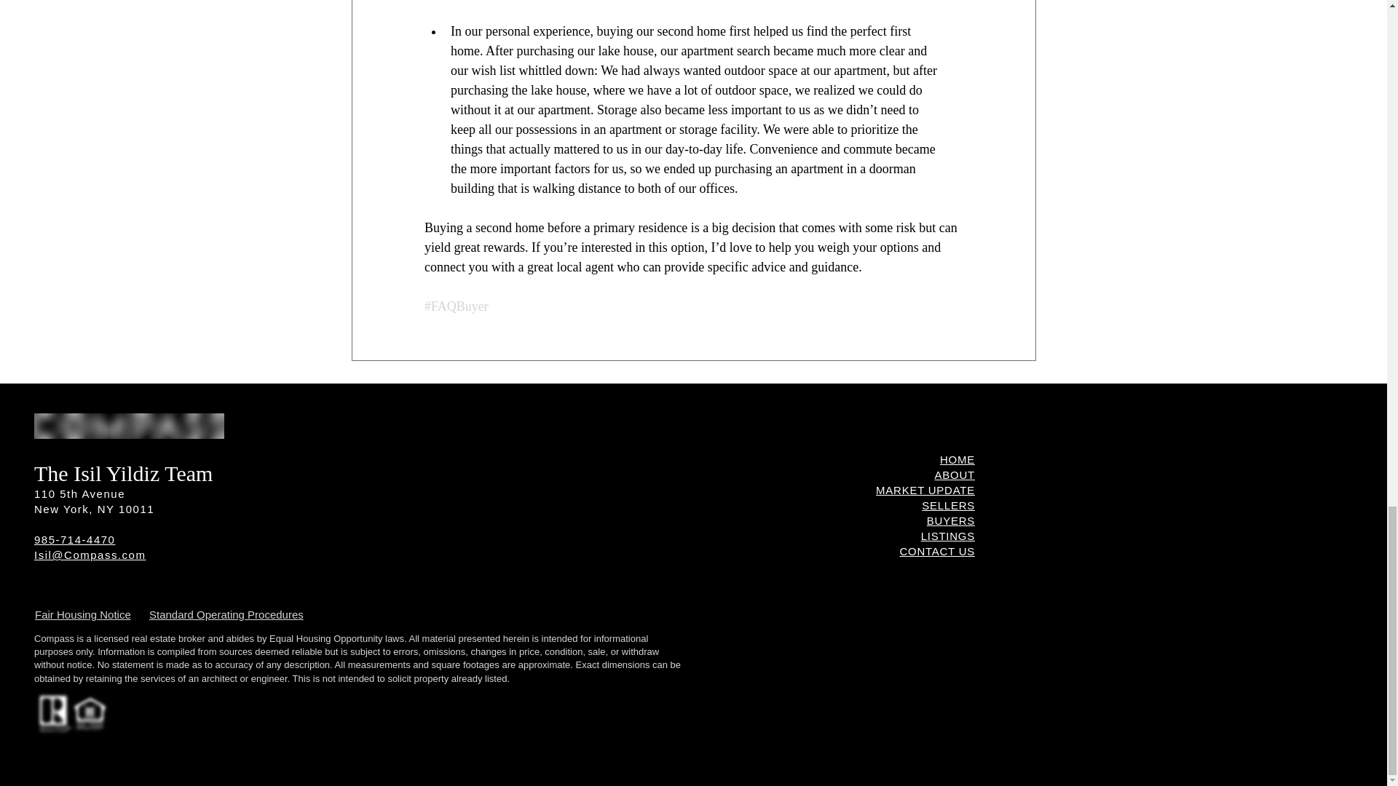 This screenshot has width=1398, height=786. I want to click on MARKET UPDATE, so click(925, 490).